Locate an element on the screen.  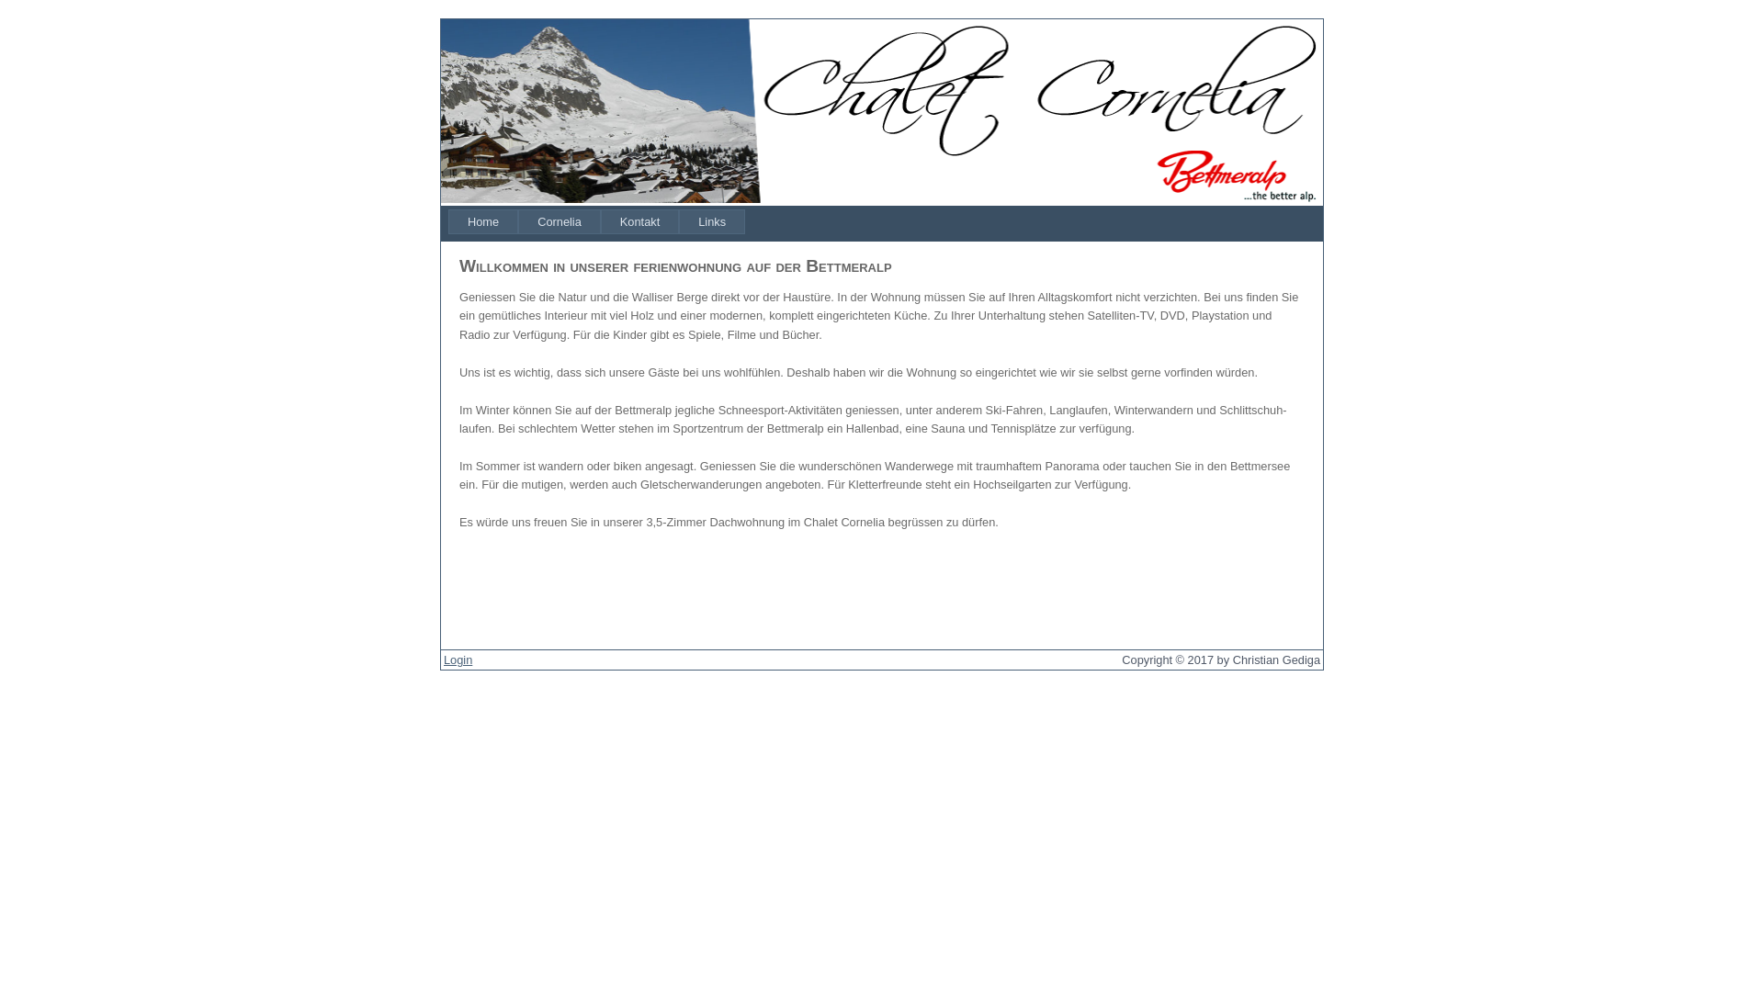
Home is located at coordinates (483, 222).